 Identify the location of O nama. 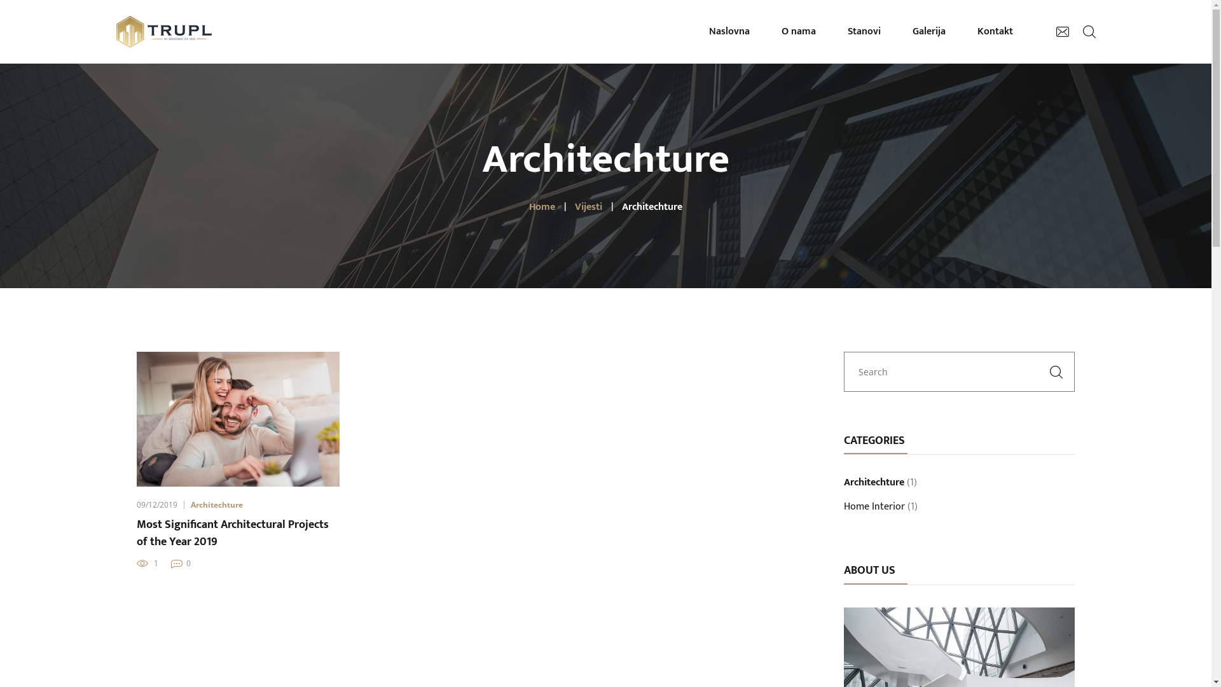
(875, 421).